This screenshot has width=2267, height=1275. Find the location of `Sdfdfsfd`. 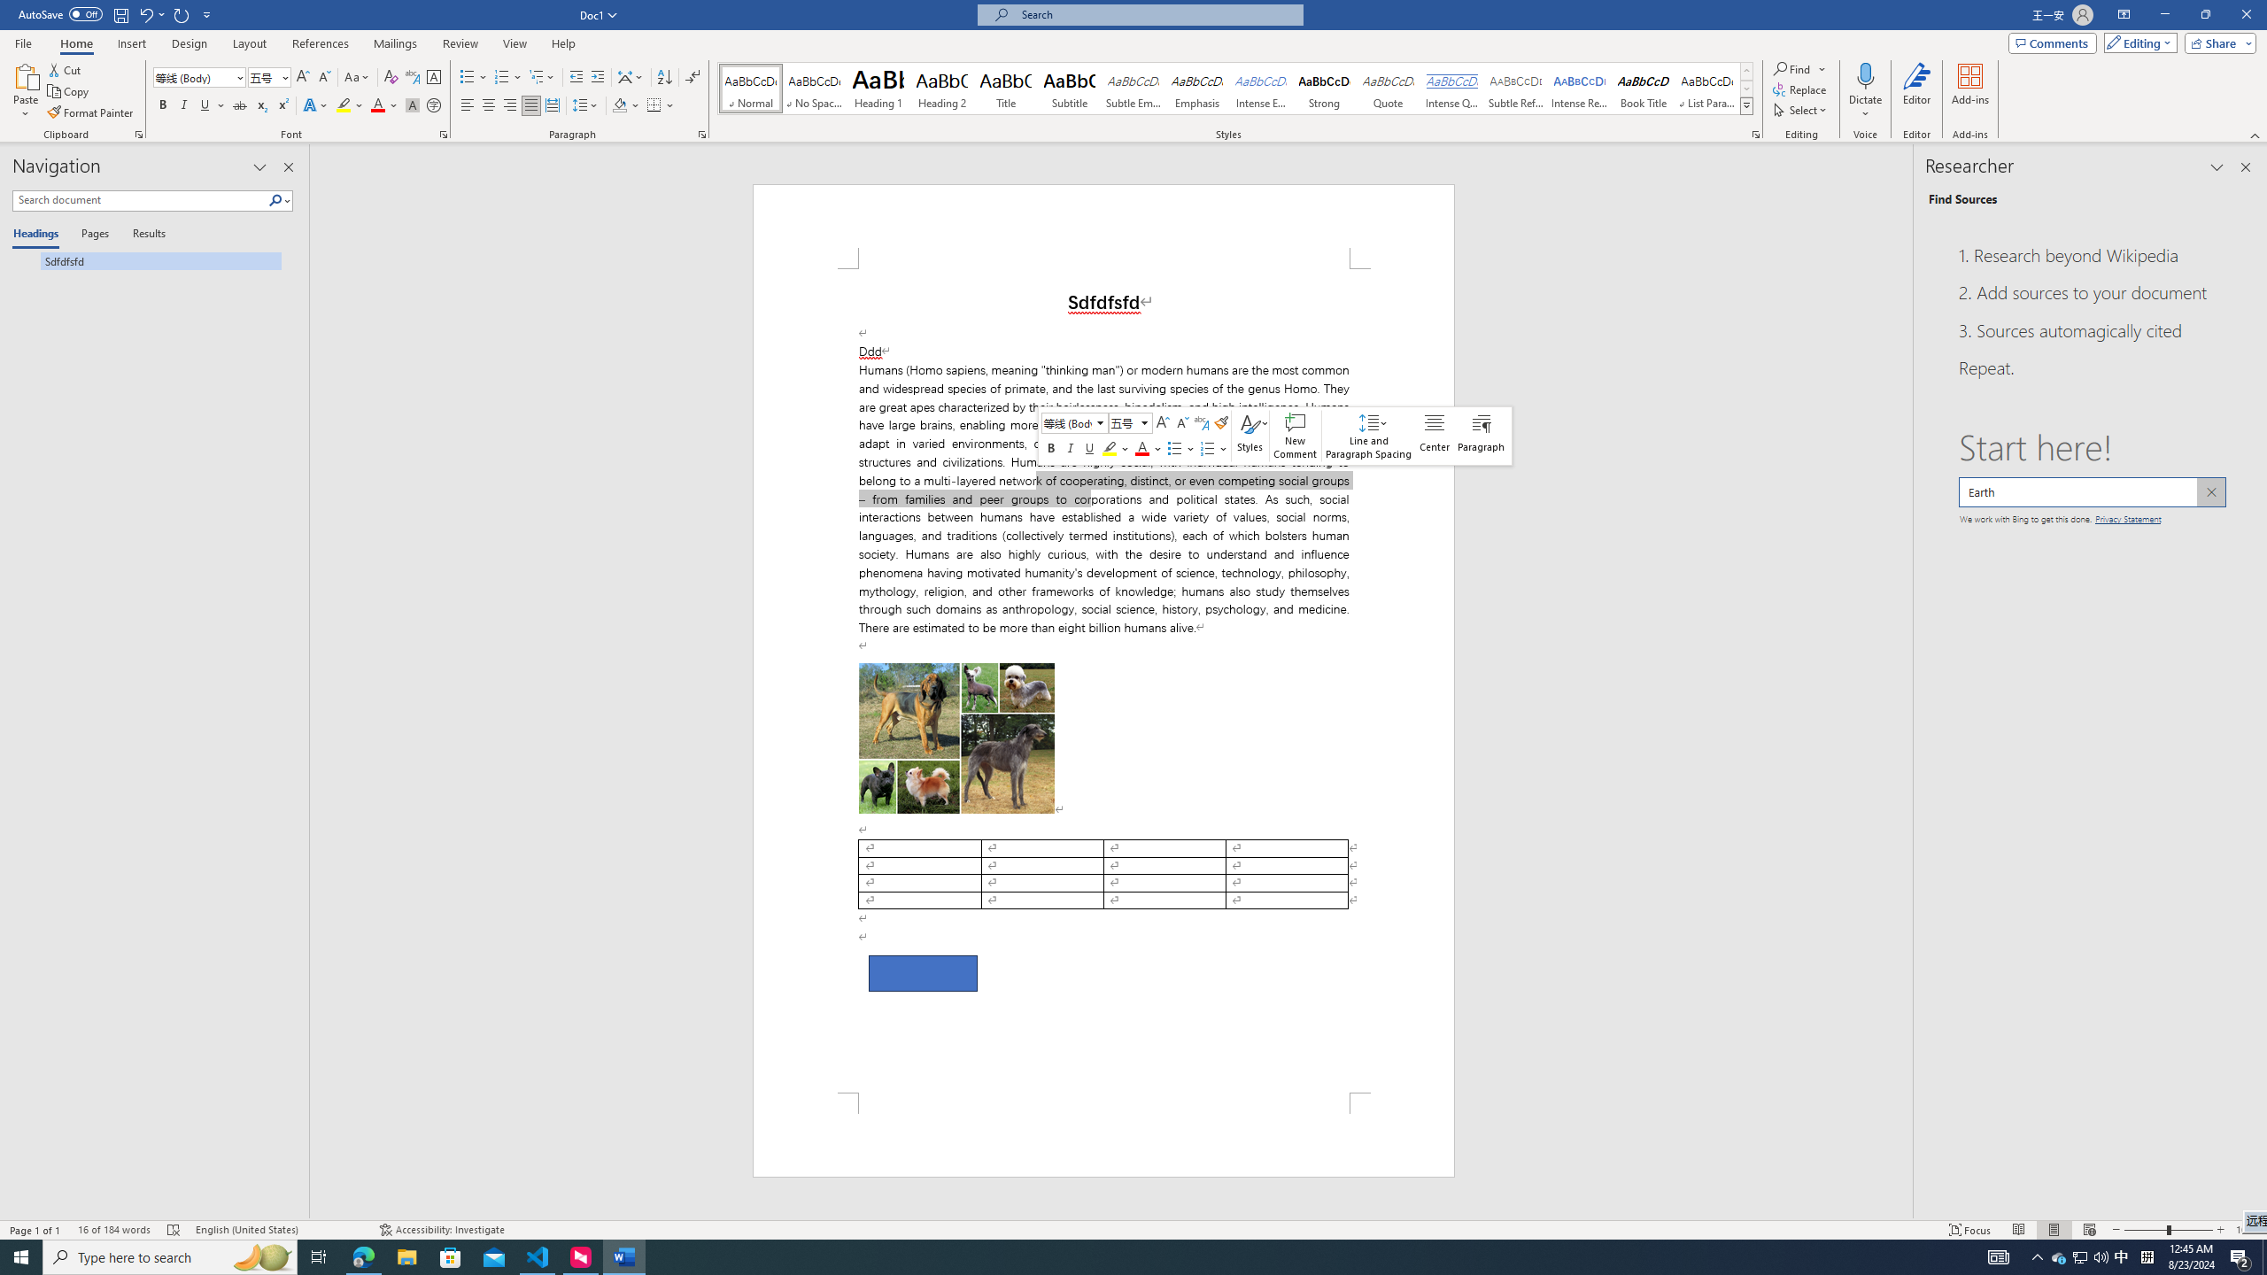

Sdfdfsfd is located at coordinates (147, 260).